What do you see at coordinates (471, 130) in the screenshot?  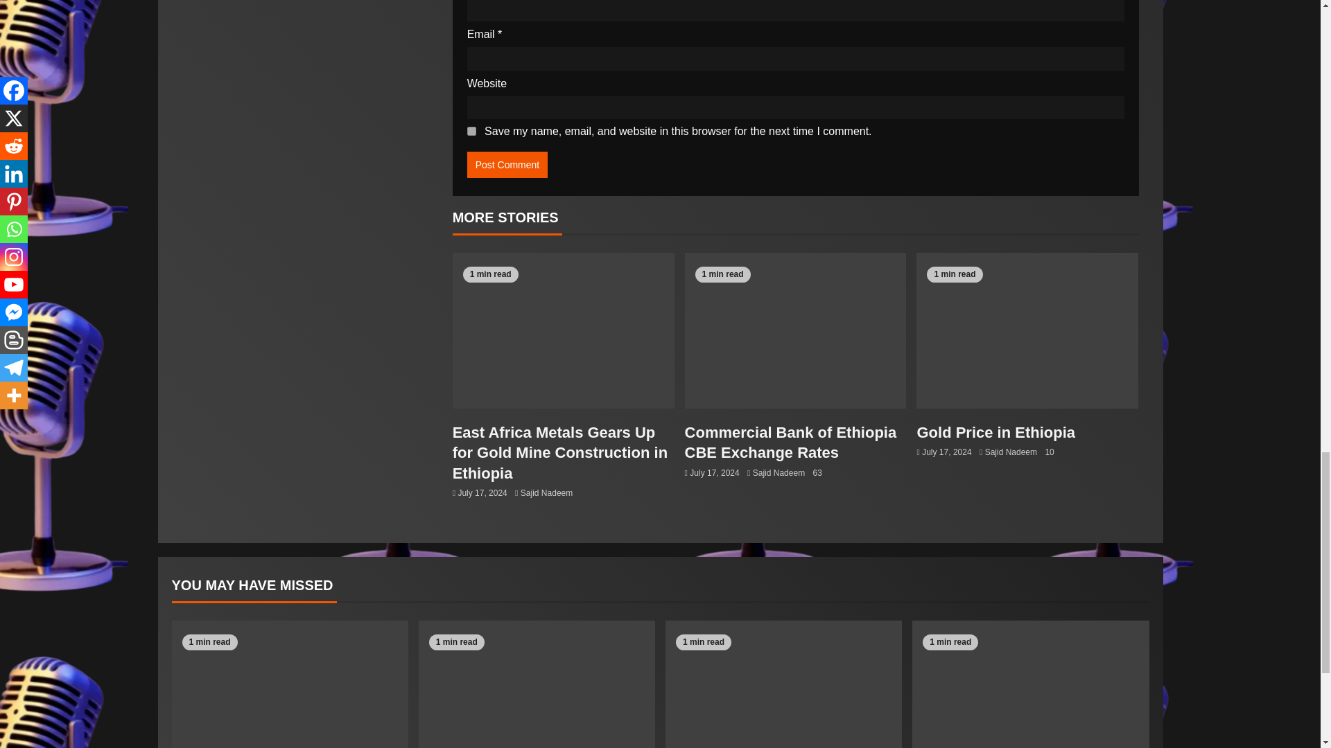 I see `yes` at bounding box center [471, 130].